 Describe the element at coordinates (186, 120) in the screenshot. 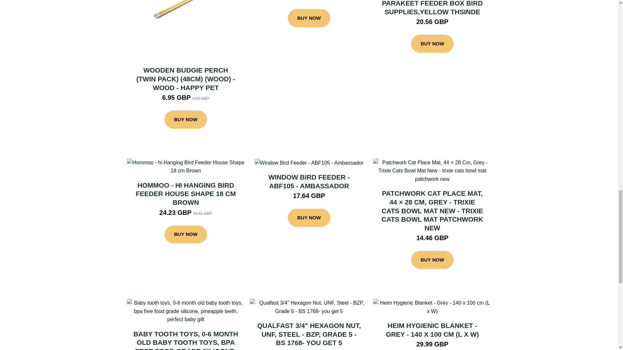

I see `BUY NOW` at that location.